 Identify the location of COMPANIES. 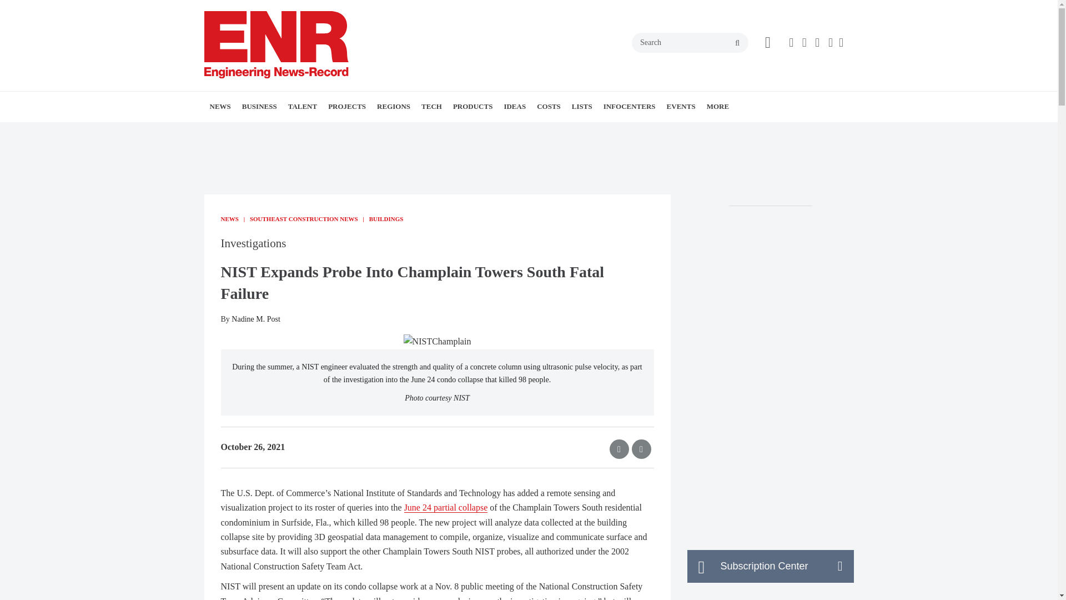
(323, 131).